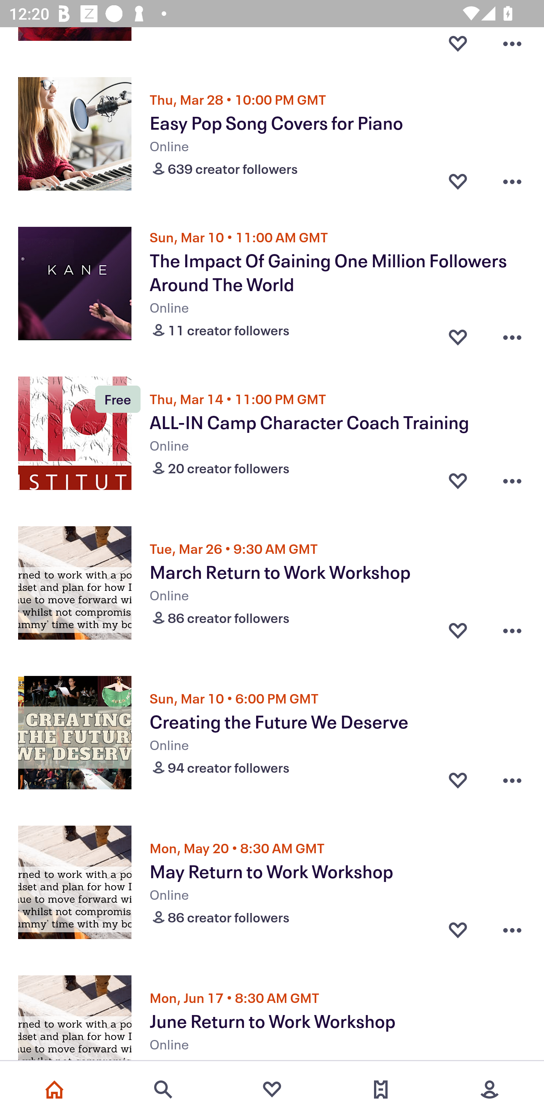 The image size is (544, 1119). I want to click on Overflow menu button, so click(512, 181).